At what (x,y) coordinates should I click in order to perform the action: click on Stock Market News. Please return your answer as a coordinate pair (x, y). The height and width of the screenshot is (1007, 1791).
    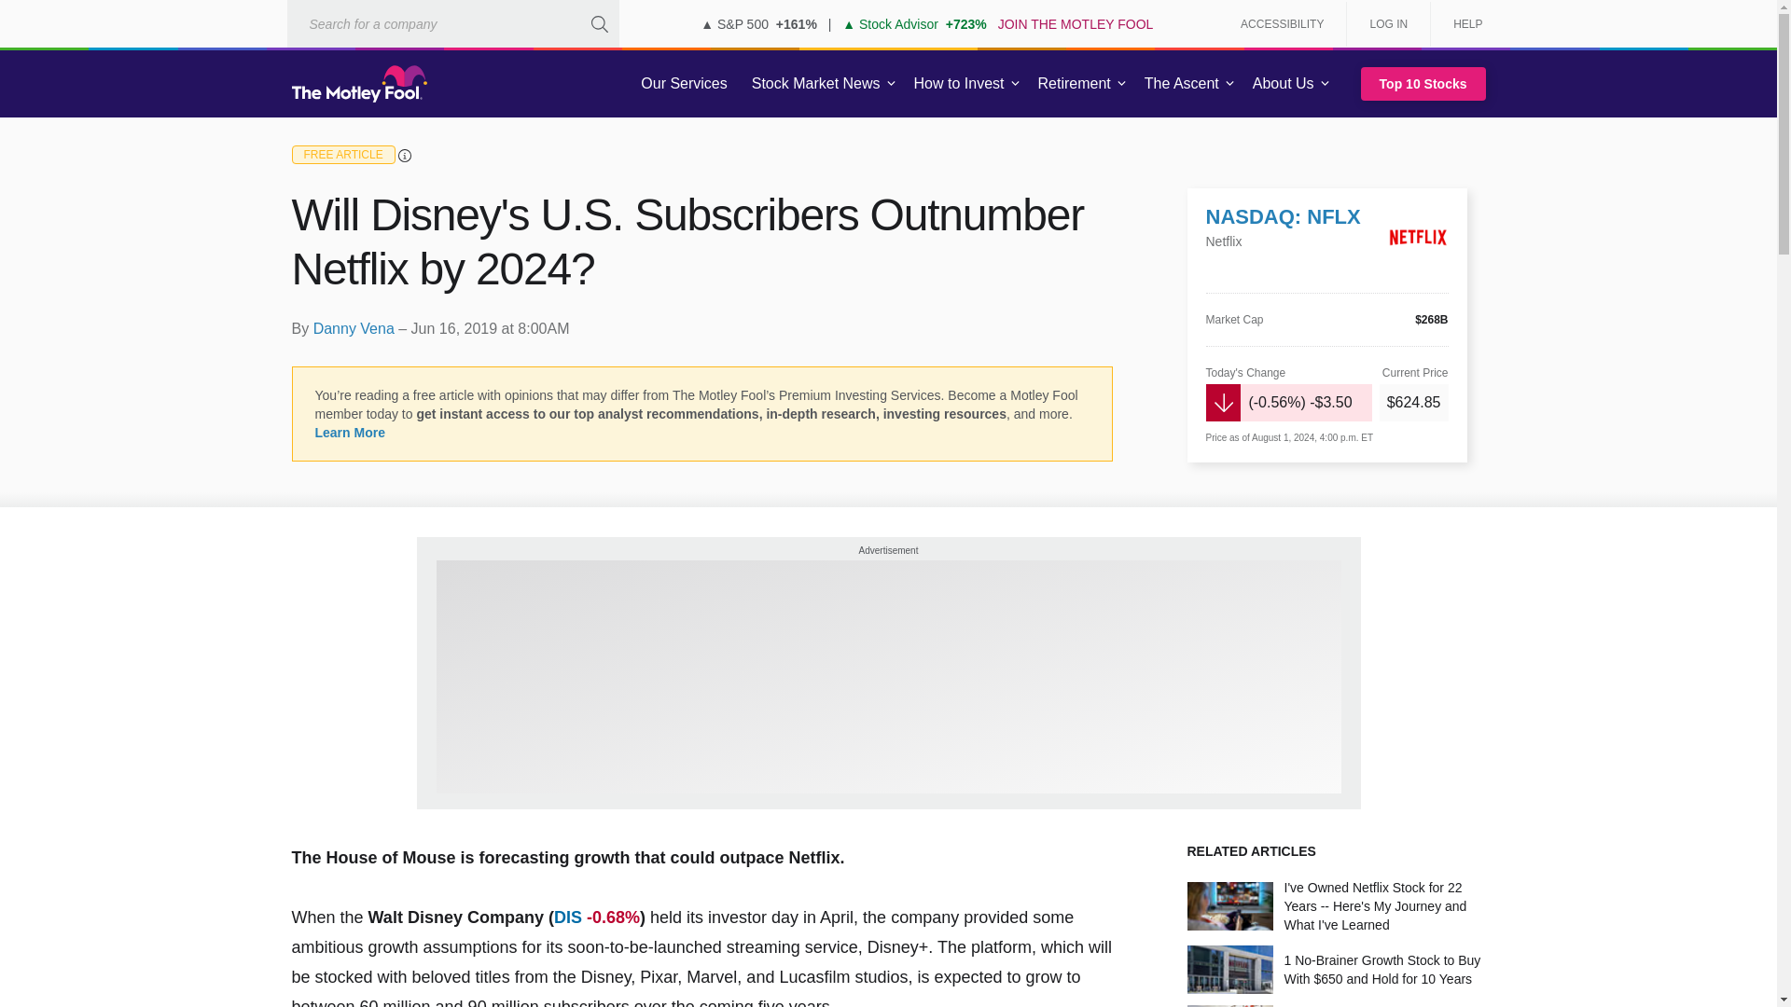
    Looking at the image, I should click on (815, 84).